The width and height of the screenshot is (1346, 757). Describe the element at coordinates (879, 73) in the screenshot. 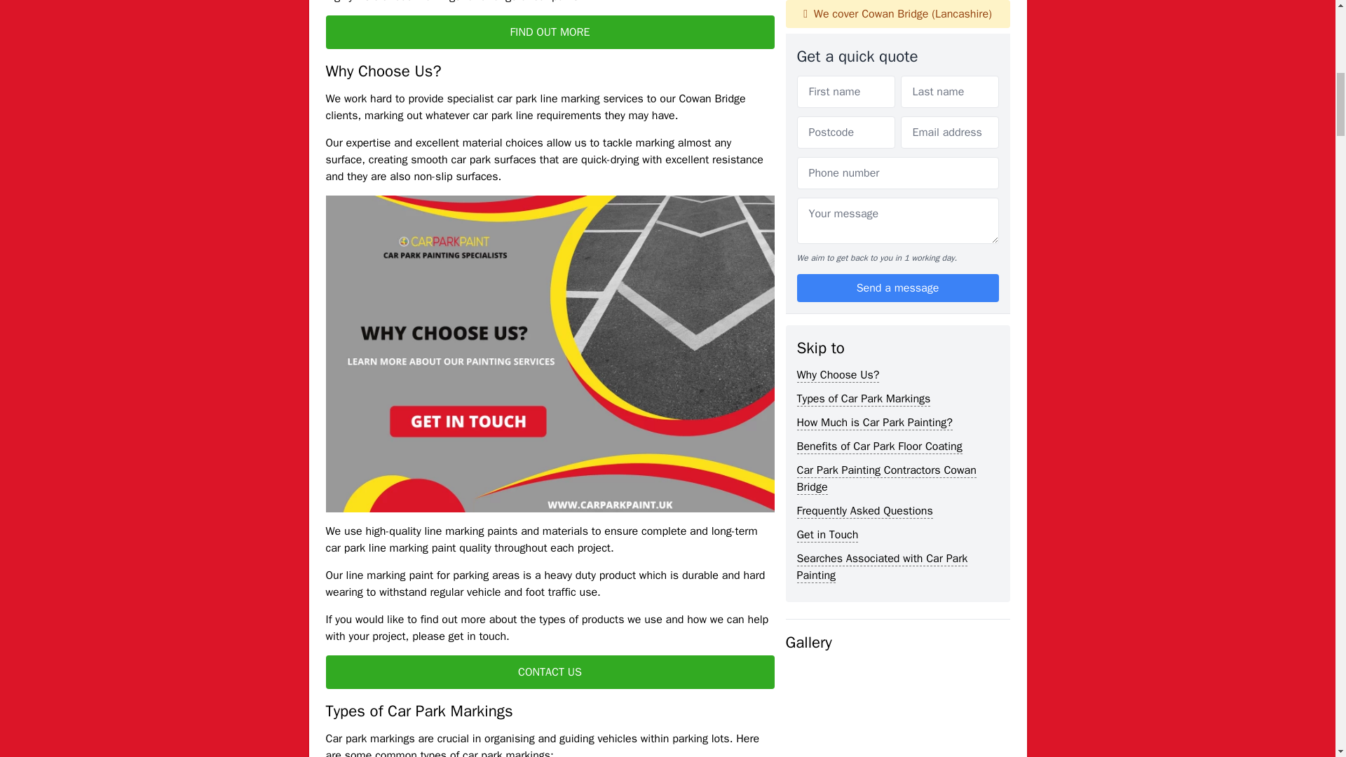

I see `Benefits of Car Park Floor Coating` at that location.